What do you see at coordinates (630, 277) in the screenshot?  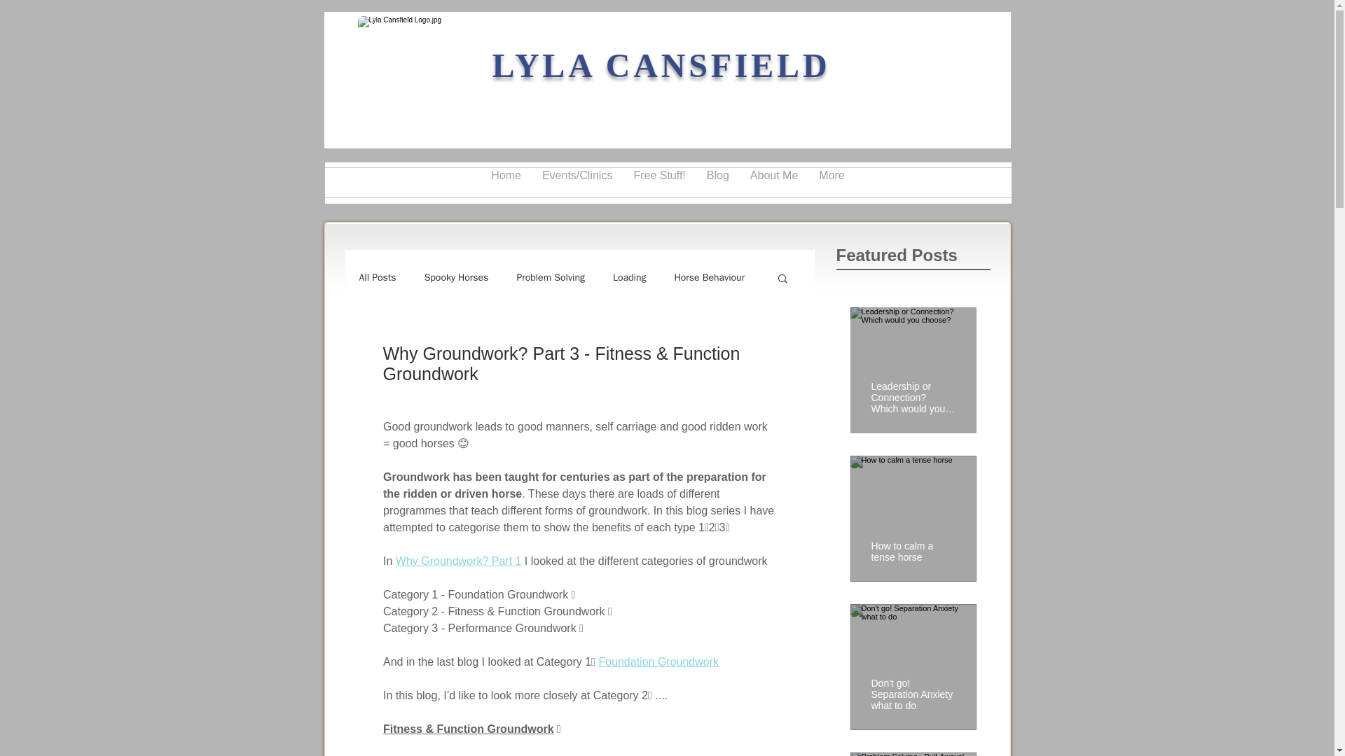 I see `Loading` at bounding box center [630, 277].